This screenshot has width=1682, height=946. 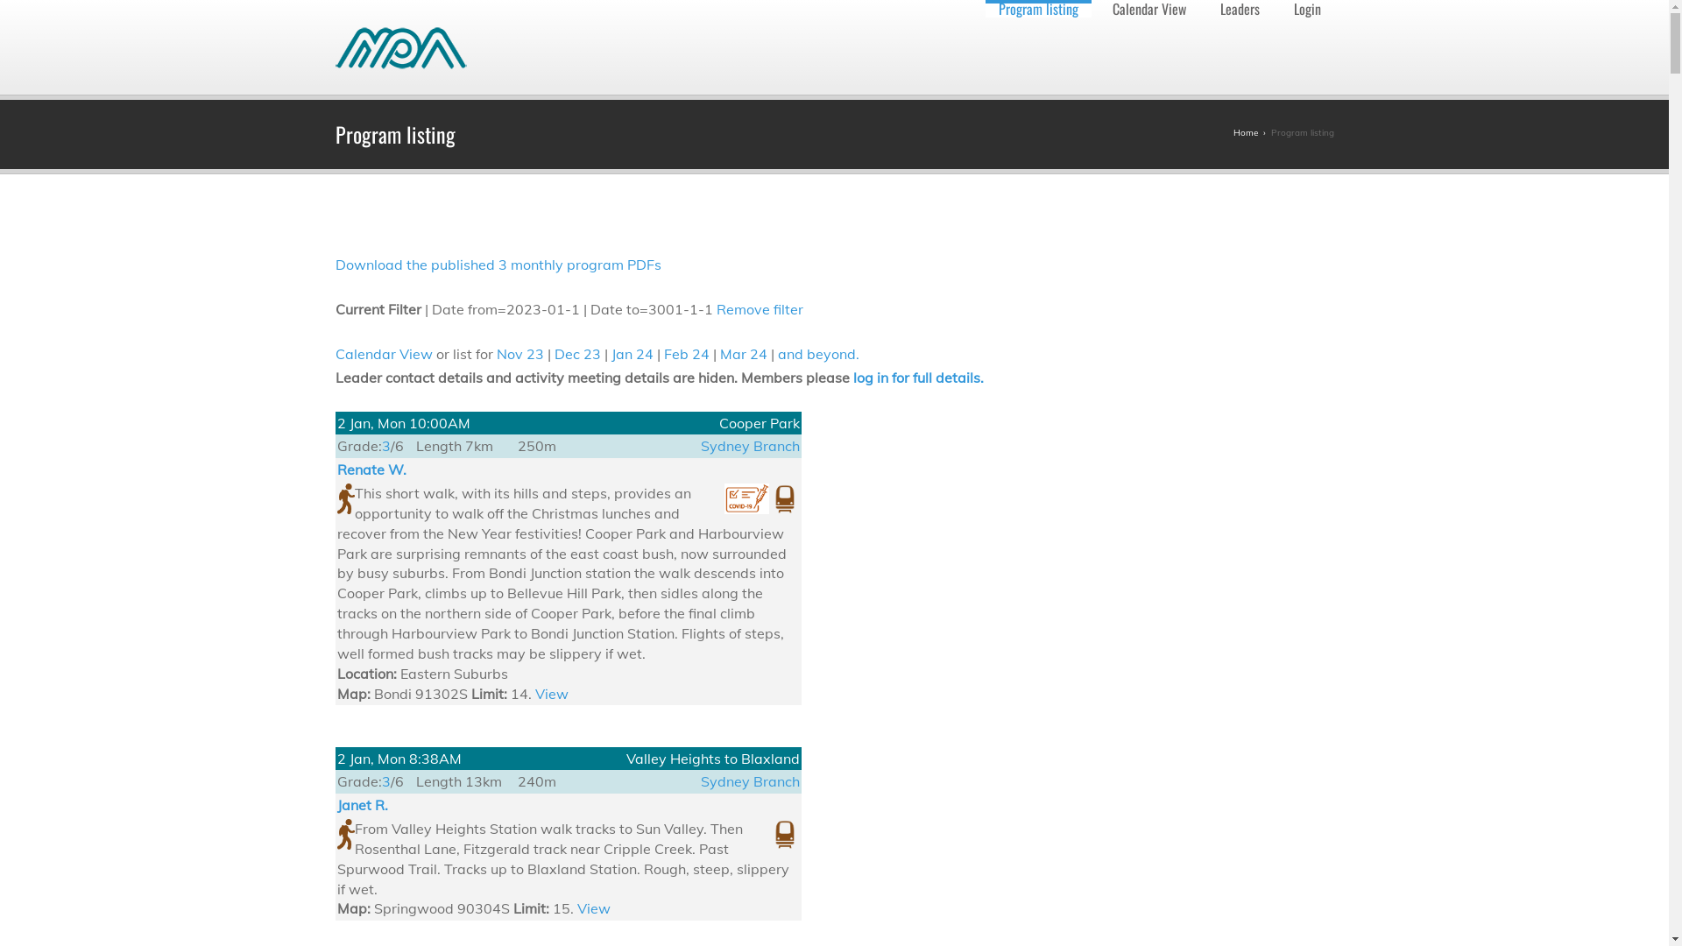 What do you see at coordinates (386, 446) in the screenshot?
I see `3` at bounding box center [386, 446].